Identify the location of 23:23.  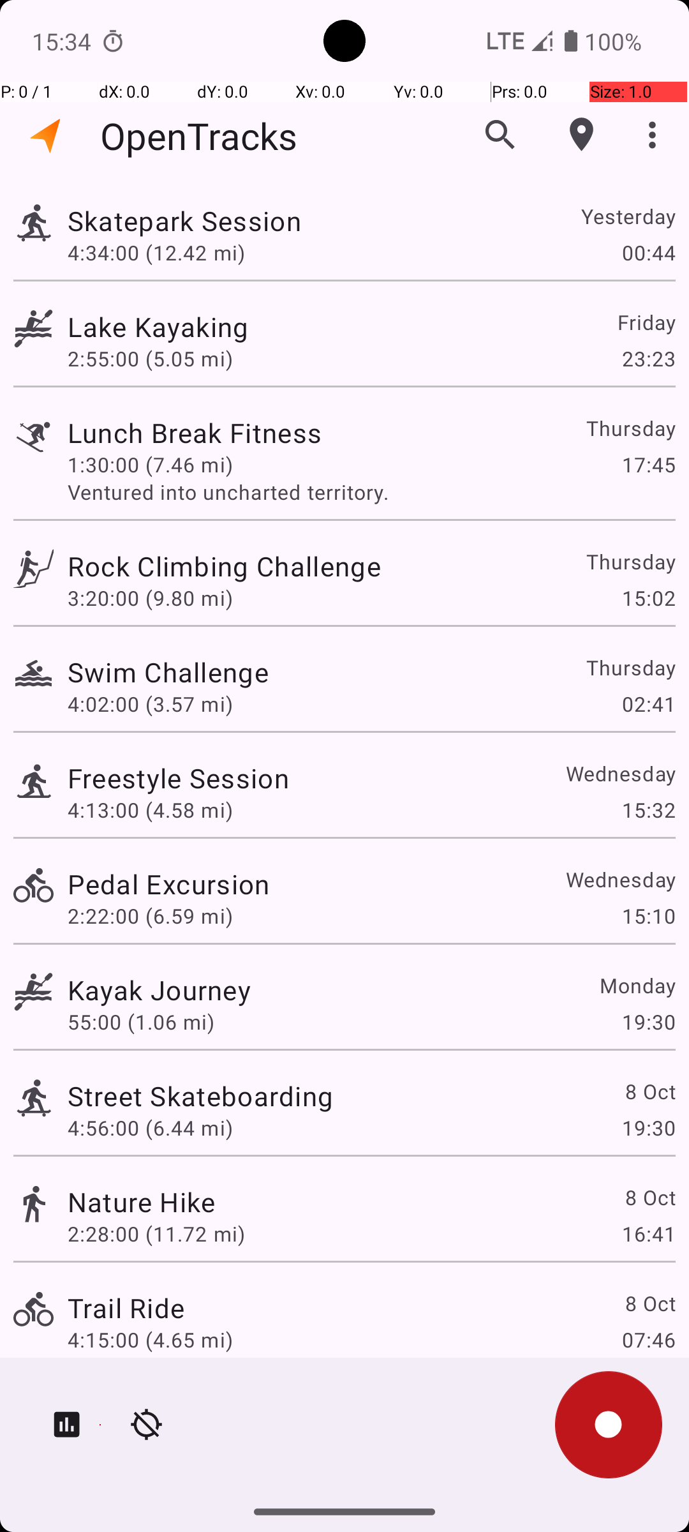
(648, 359).